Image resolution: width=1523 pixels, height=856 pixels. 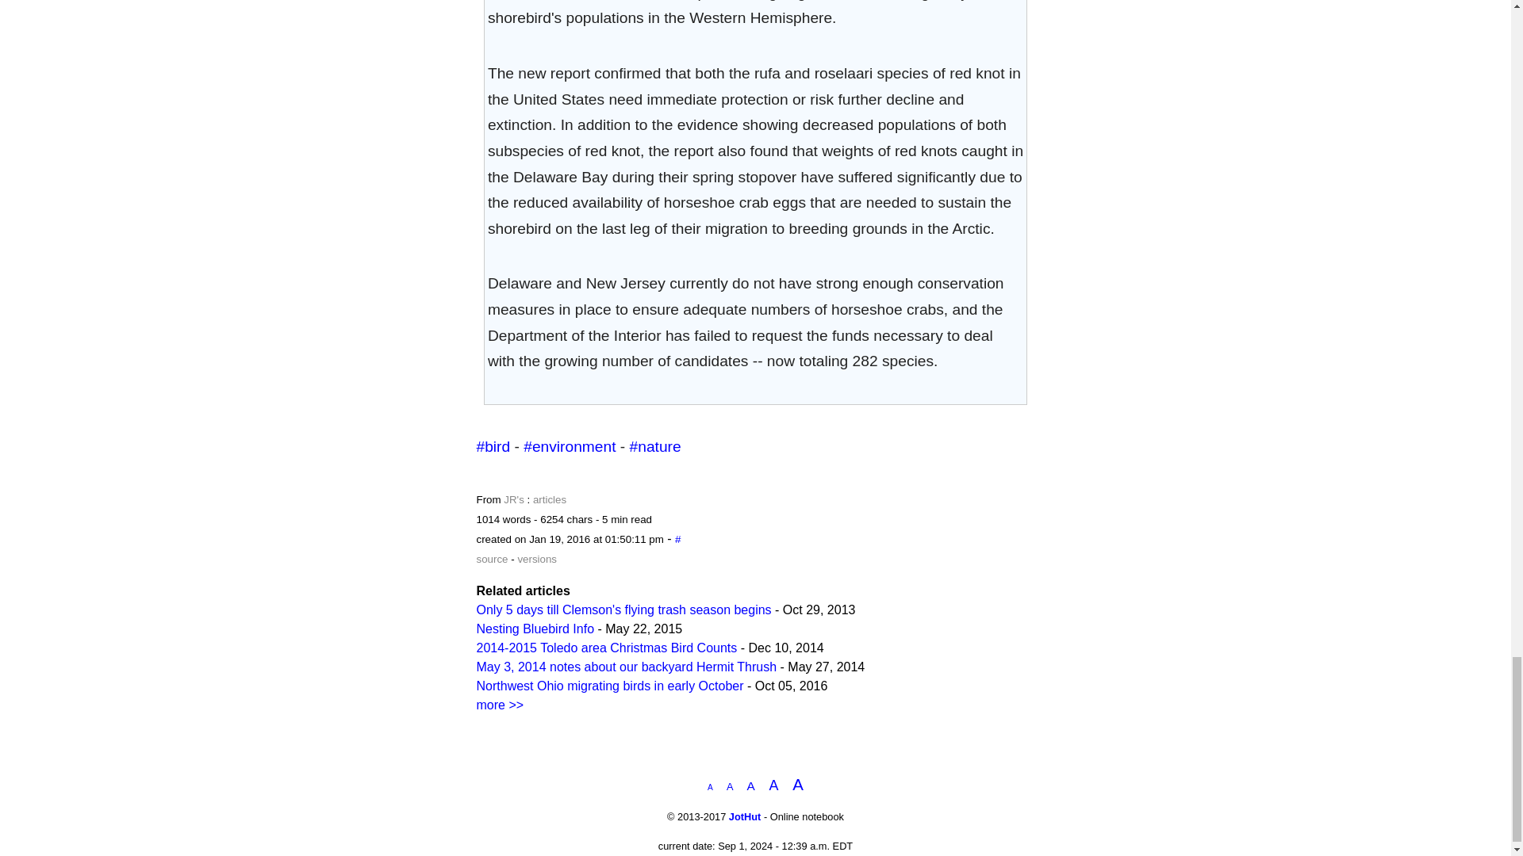 What do you see at coordinates (746, 816) in the screenshot?
I see `JotHut` at bounding box center [746, 816].